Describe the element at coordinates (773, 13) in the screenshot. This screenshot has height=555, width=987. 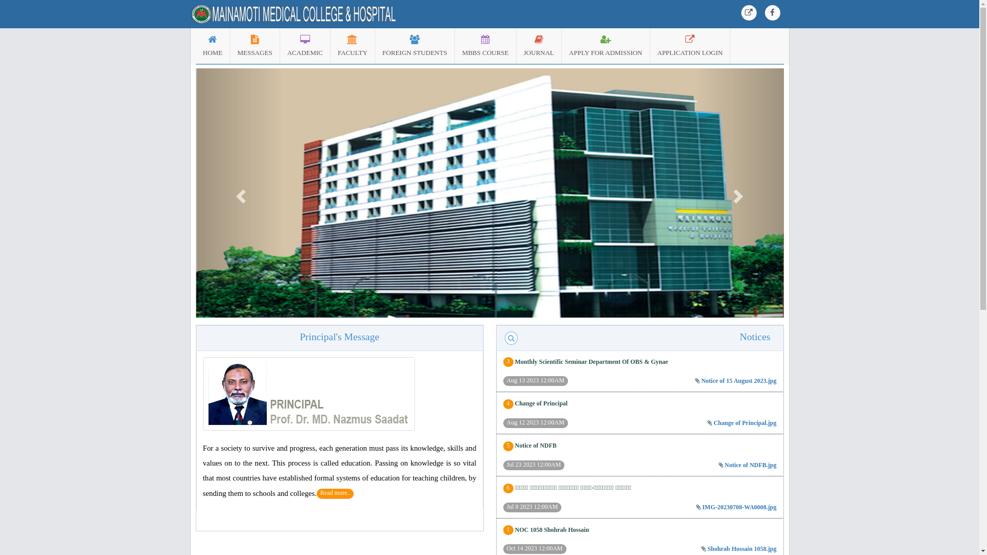
I see `Facebook` at that location.